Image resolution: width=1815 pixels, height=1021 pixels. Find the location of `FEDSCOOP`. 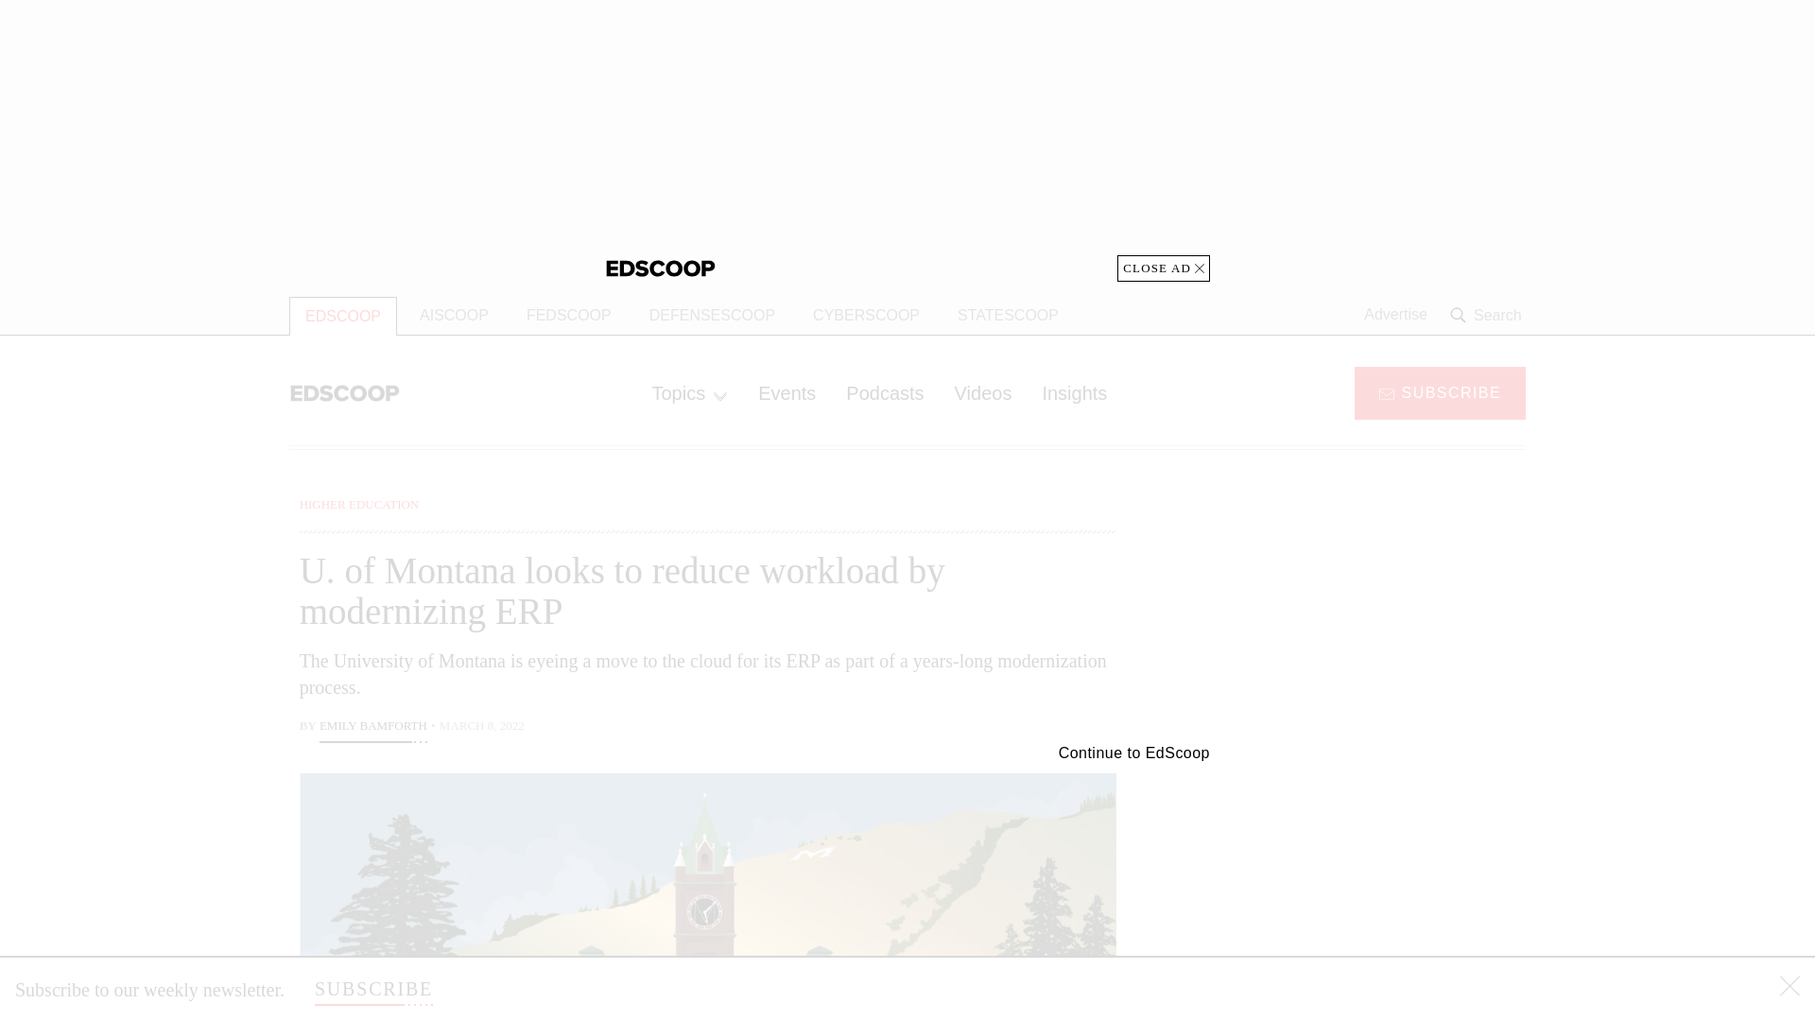

FEDSCOOP is located at coordinates (569, 316).